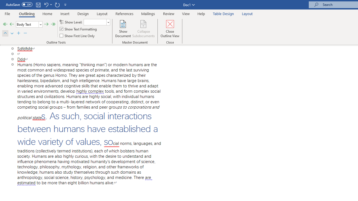 This screenshot has width=358, height=201. Describe the element at coordinates (19, 4) in the screenshot. I see `AutoSave` at that location.